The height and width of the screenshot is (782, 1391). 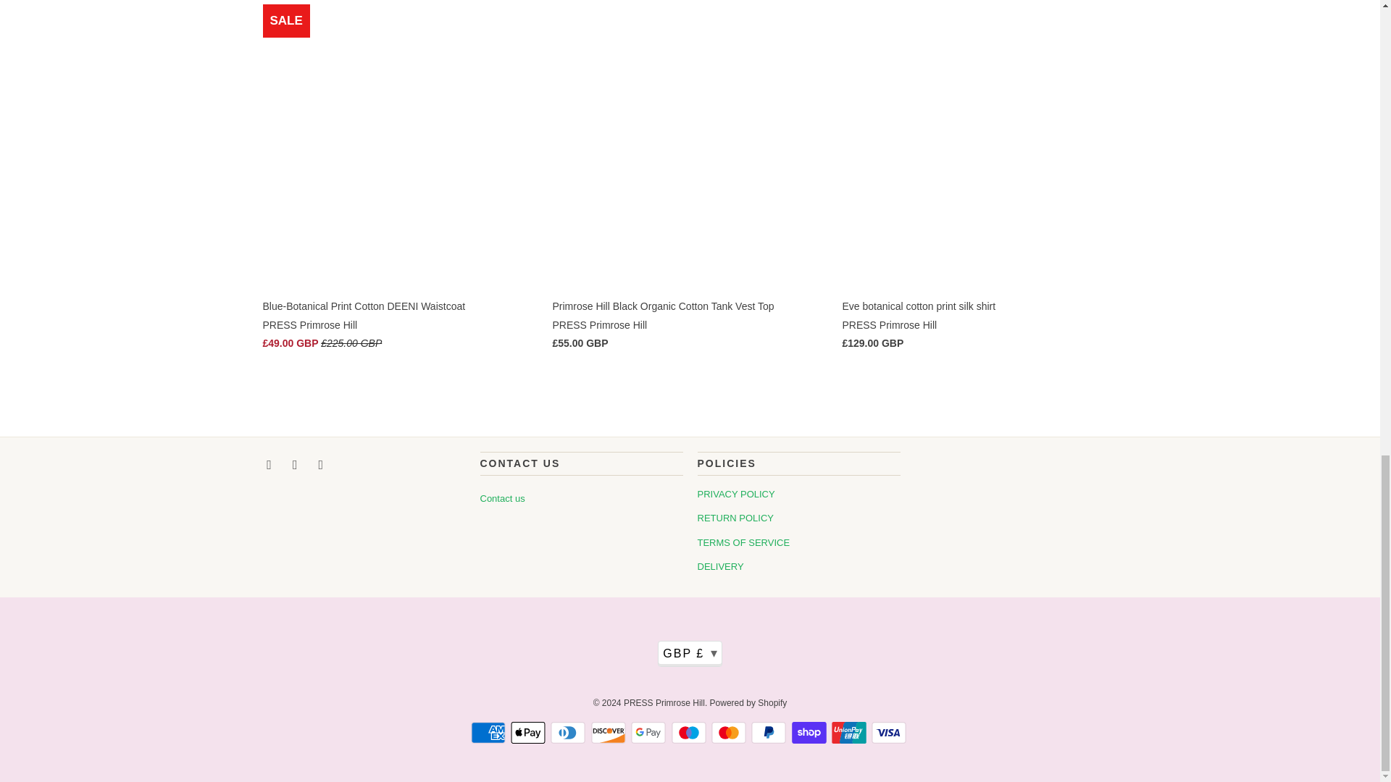 I want to click on Discover, so click(x=610, y=733).